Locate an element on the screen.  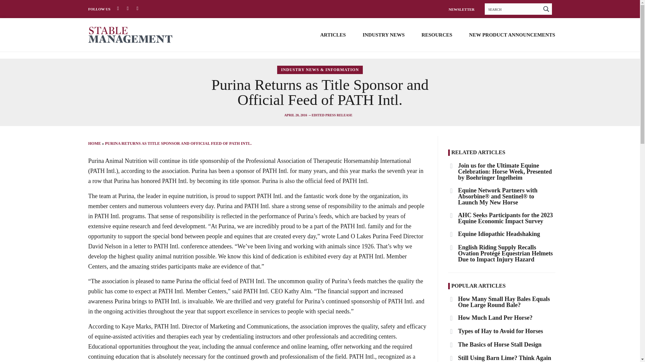
INDUSTRY NEWS is located at coordinates (383, 35).